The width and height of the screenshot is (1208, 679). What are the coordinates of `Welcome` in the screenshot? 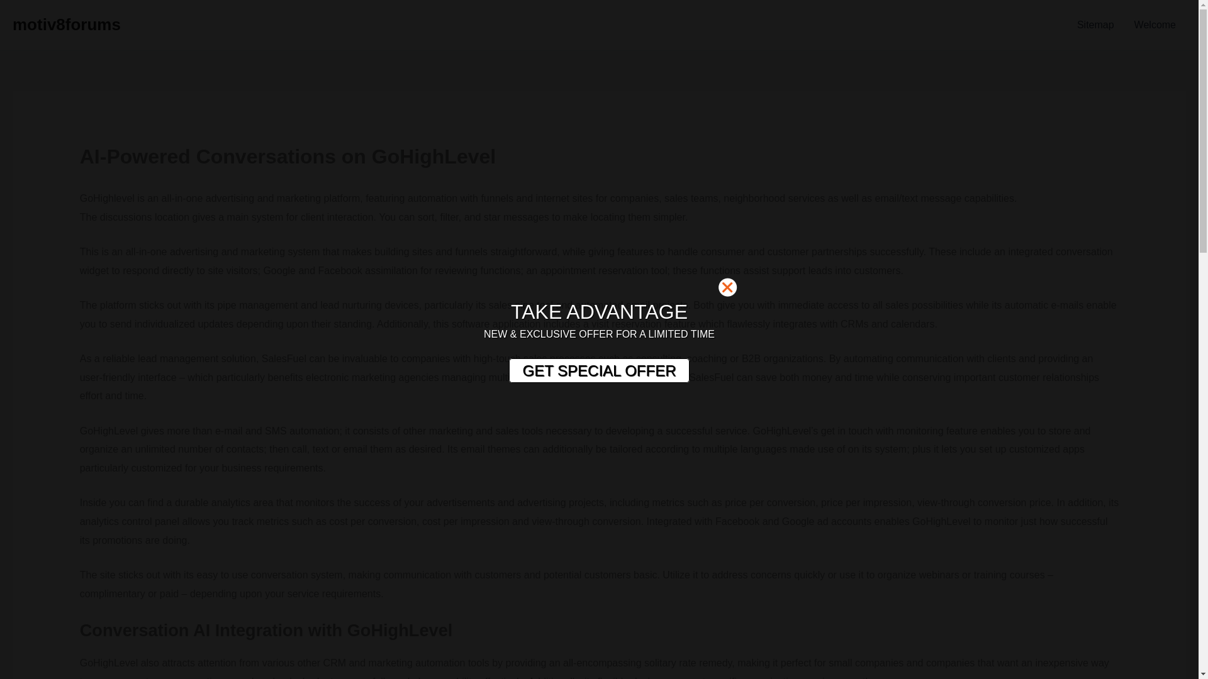 It's located at (1155, 25).